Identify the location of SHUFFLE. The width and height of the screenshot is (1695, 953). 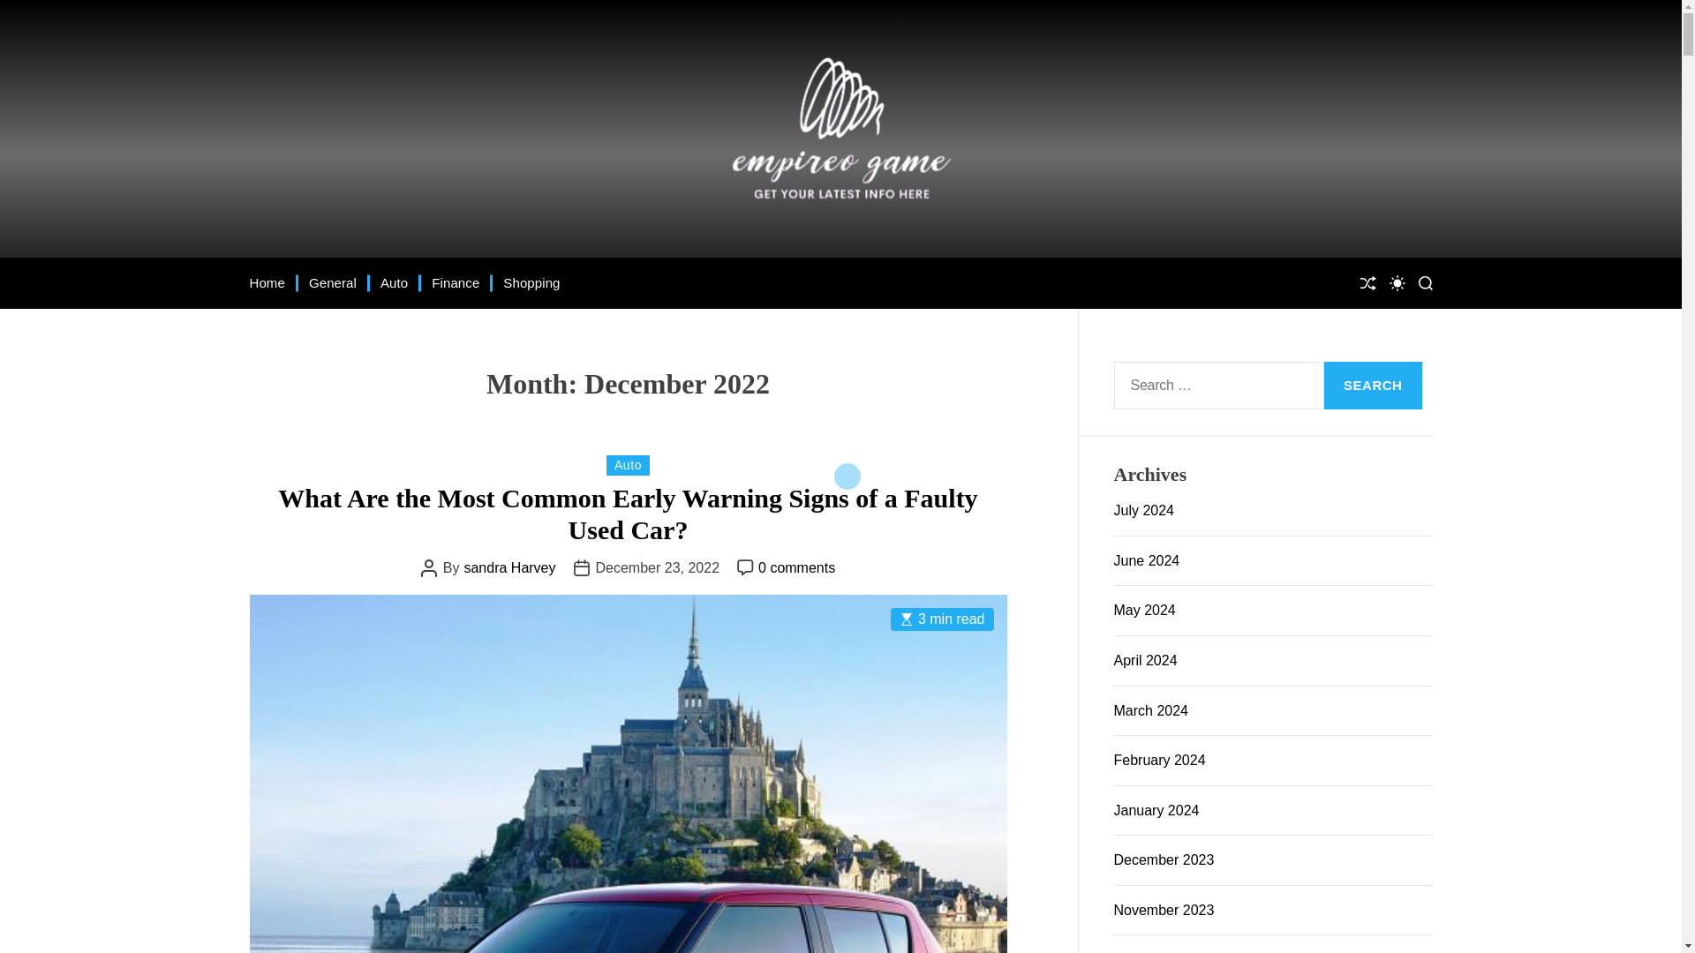
(1367, 283).